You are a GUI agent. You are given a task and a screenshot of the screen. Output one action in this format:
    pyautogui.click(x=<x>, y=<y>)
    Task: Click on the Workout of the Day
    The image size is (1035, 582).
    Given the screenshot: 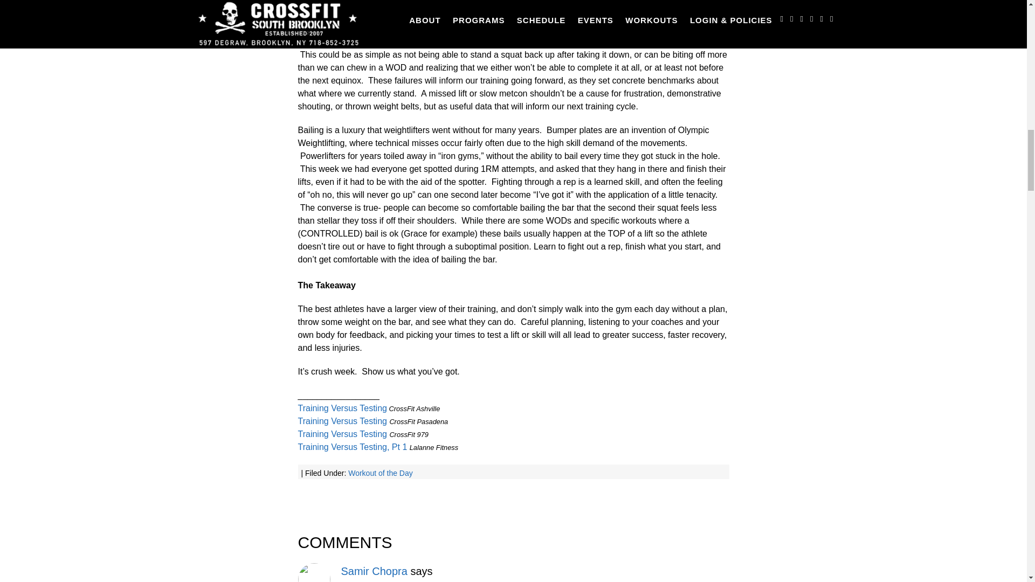 What is the action you would take?
    pyautogui.click(x=381, y=473)
    